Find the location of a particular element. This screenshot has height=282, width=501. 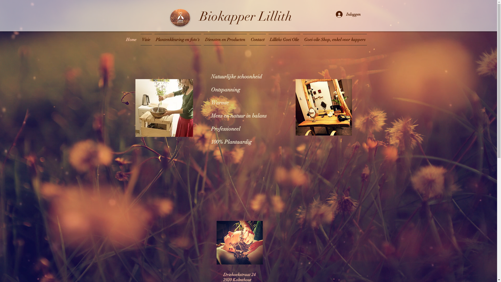

Inloggen is located at coordinates (348, 14).